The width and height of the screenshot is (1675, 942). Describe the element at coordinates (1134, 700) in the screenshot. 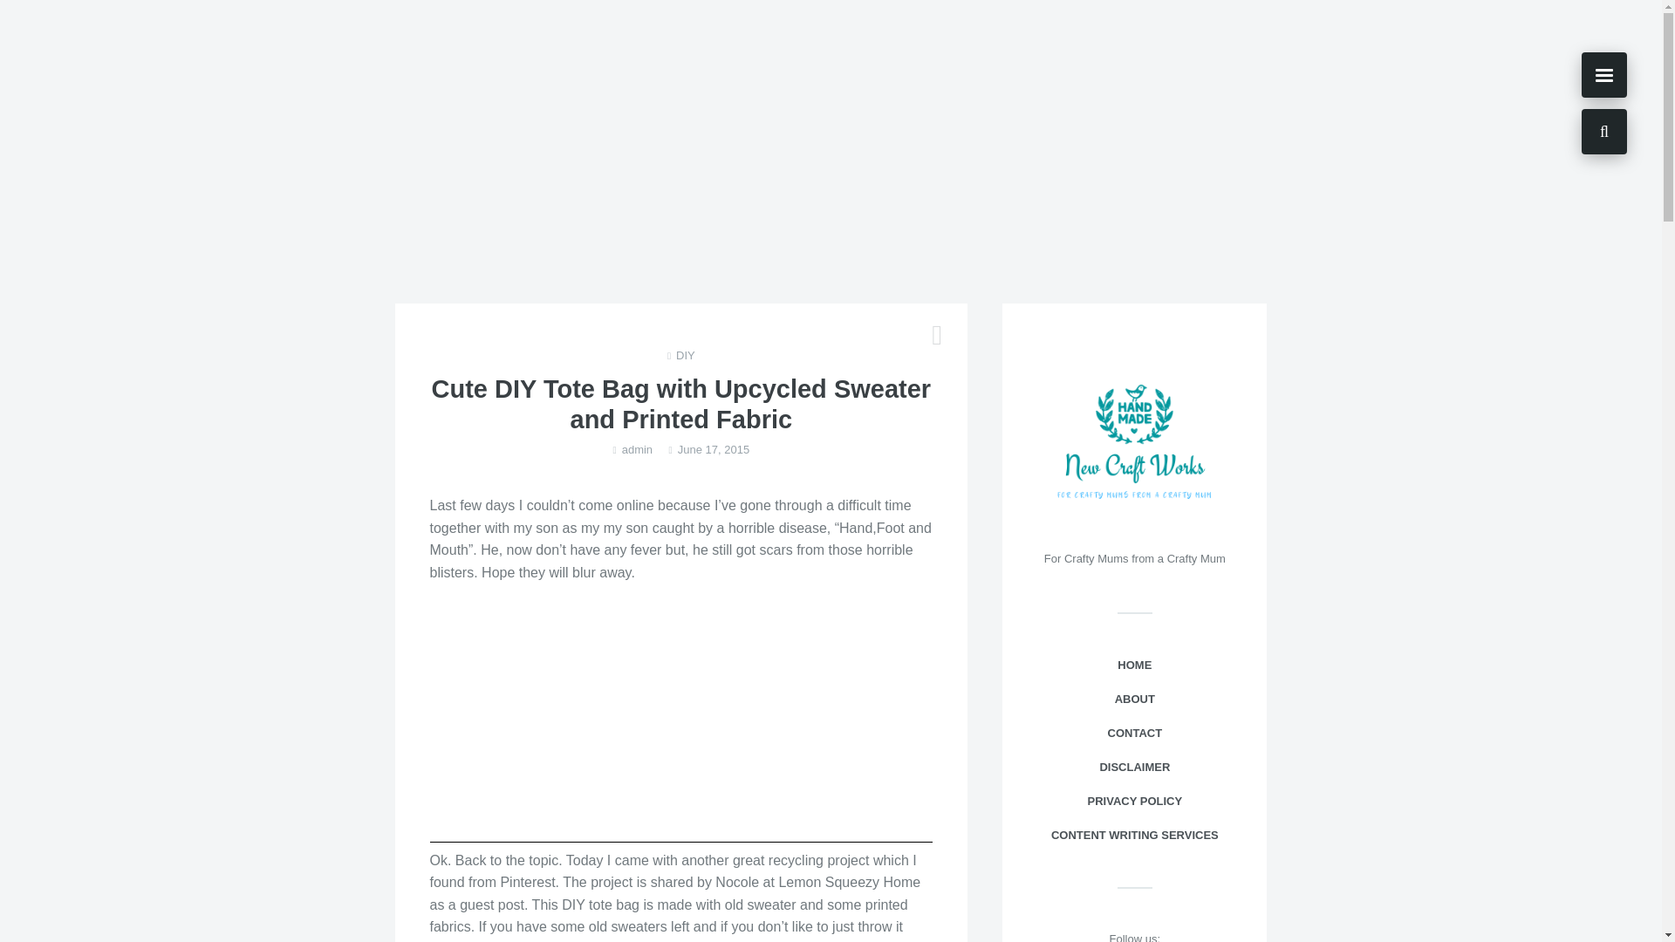

I see `ABOUT` at that location.